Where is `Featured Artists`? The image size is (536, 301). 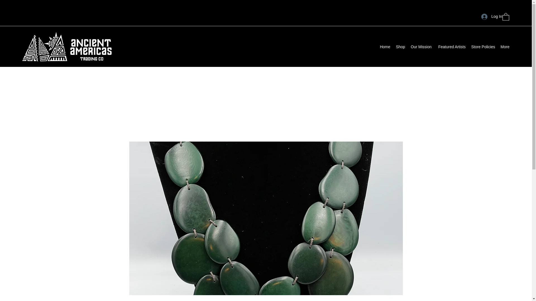 Featured Artists is located at coordinates (451, 47).